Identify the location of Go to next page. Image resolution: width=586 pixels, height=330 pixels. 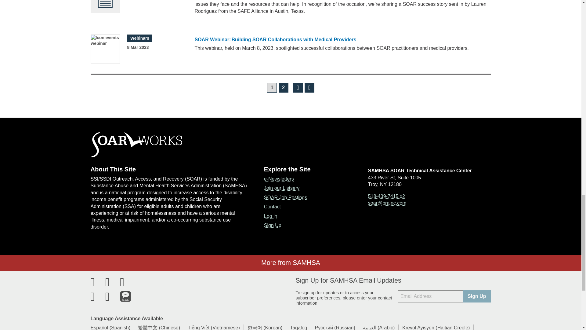
(298, 88).